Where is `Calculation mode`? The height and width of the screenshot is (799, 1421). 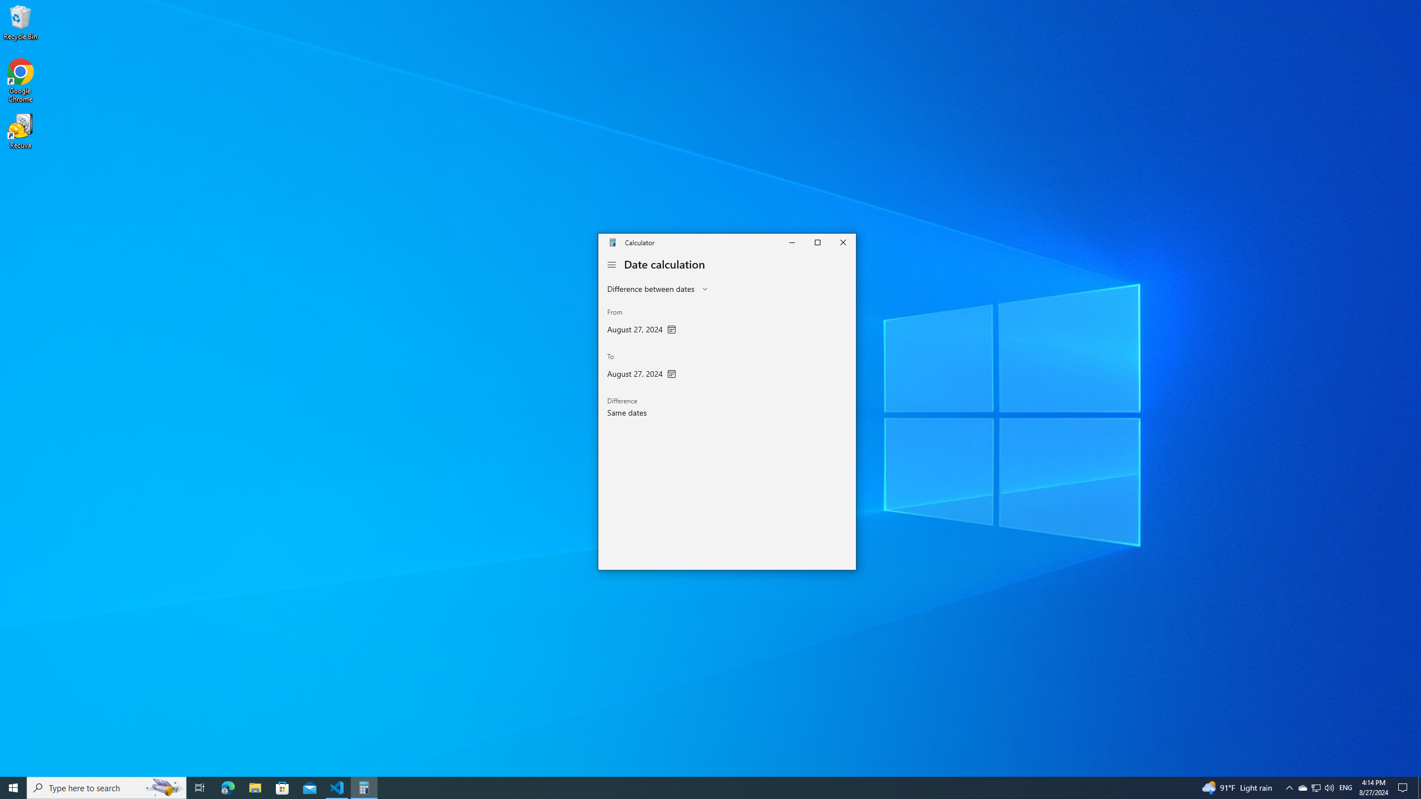 Calculation mode is located at coordinates (657, 289).